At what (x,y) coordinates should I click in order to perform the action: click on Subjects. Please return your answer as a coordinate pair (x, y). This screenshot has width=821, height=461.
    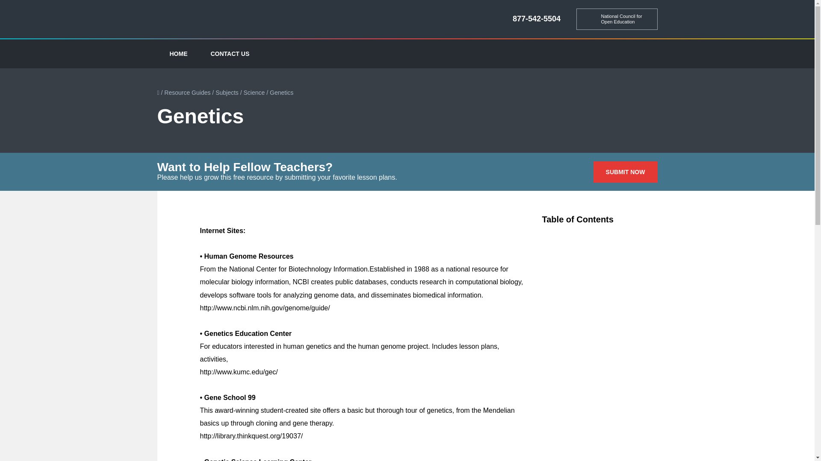
    Looking at the image, I should click on (227, 92).